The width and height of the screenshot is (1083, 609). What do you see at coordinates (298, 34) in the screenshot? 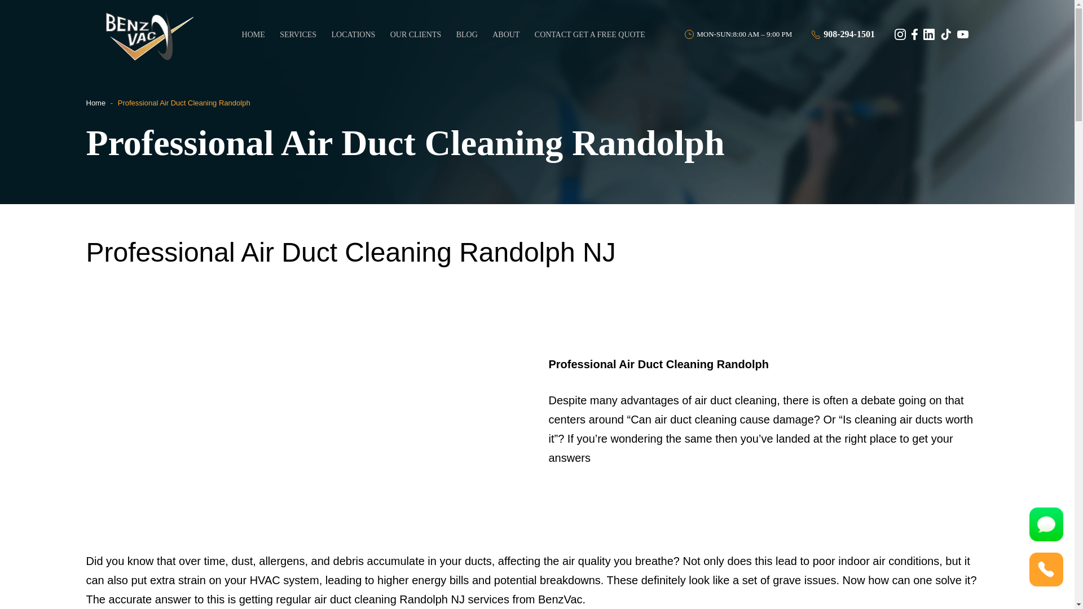
I see `SERVICES` at bounding box center [298, 34].